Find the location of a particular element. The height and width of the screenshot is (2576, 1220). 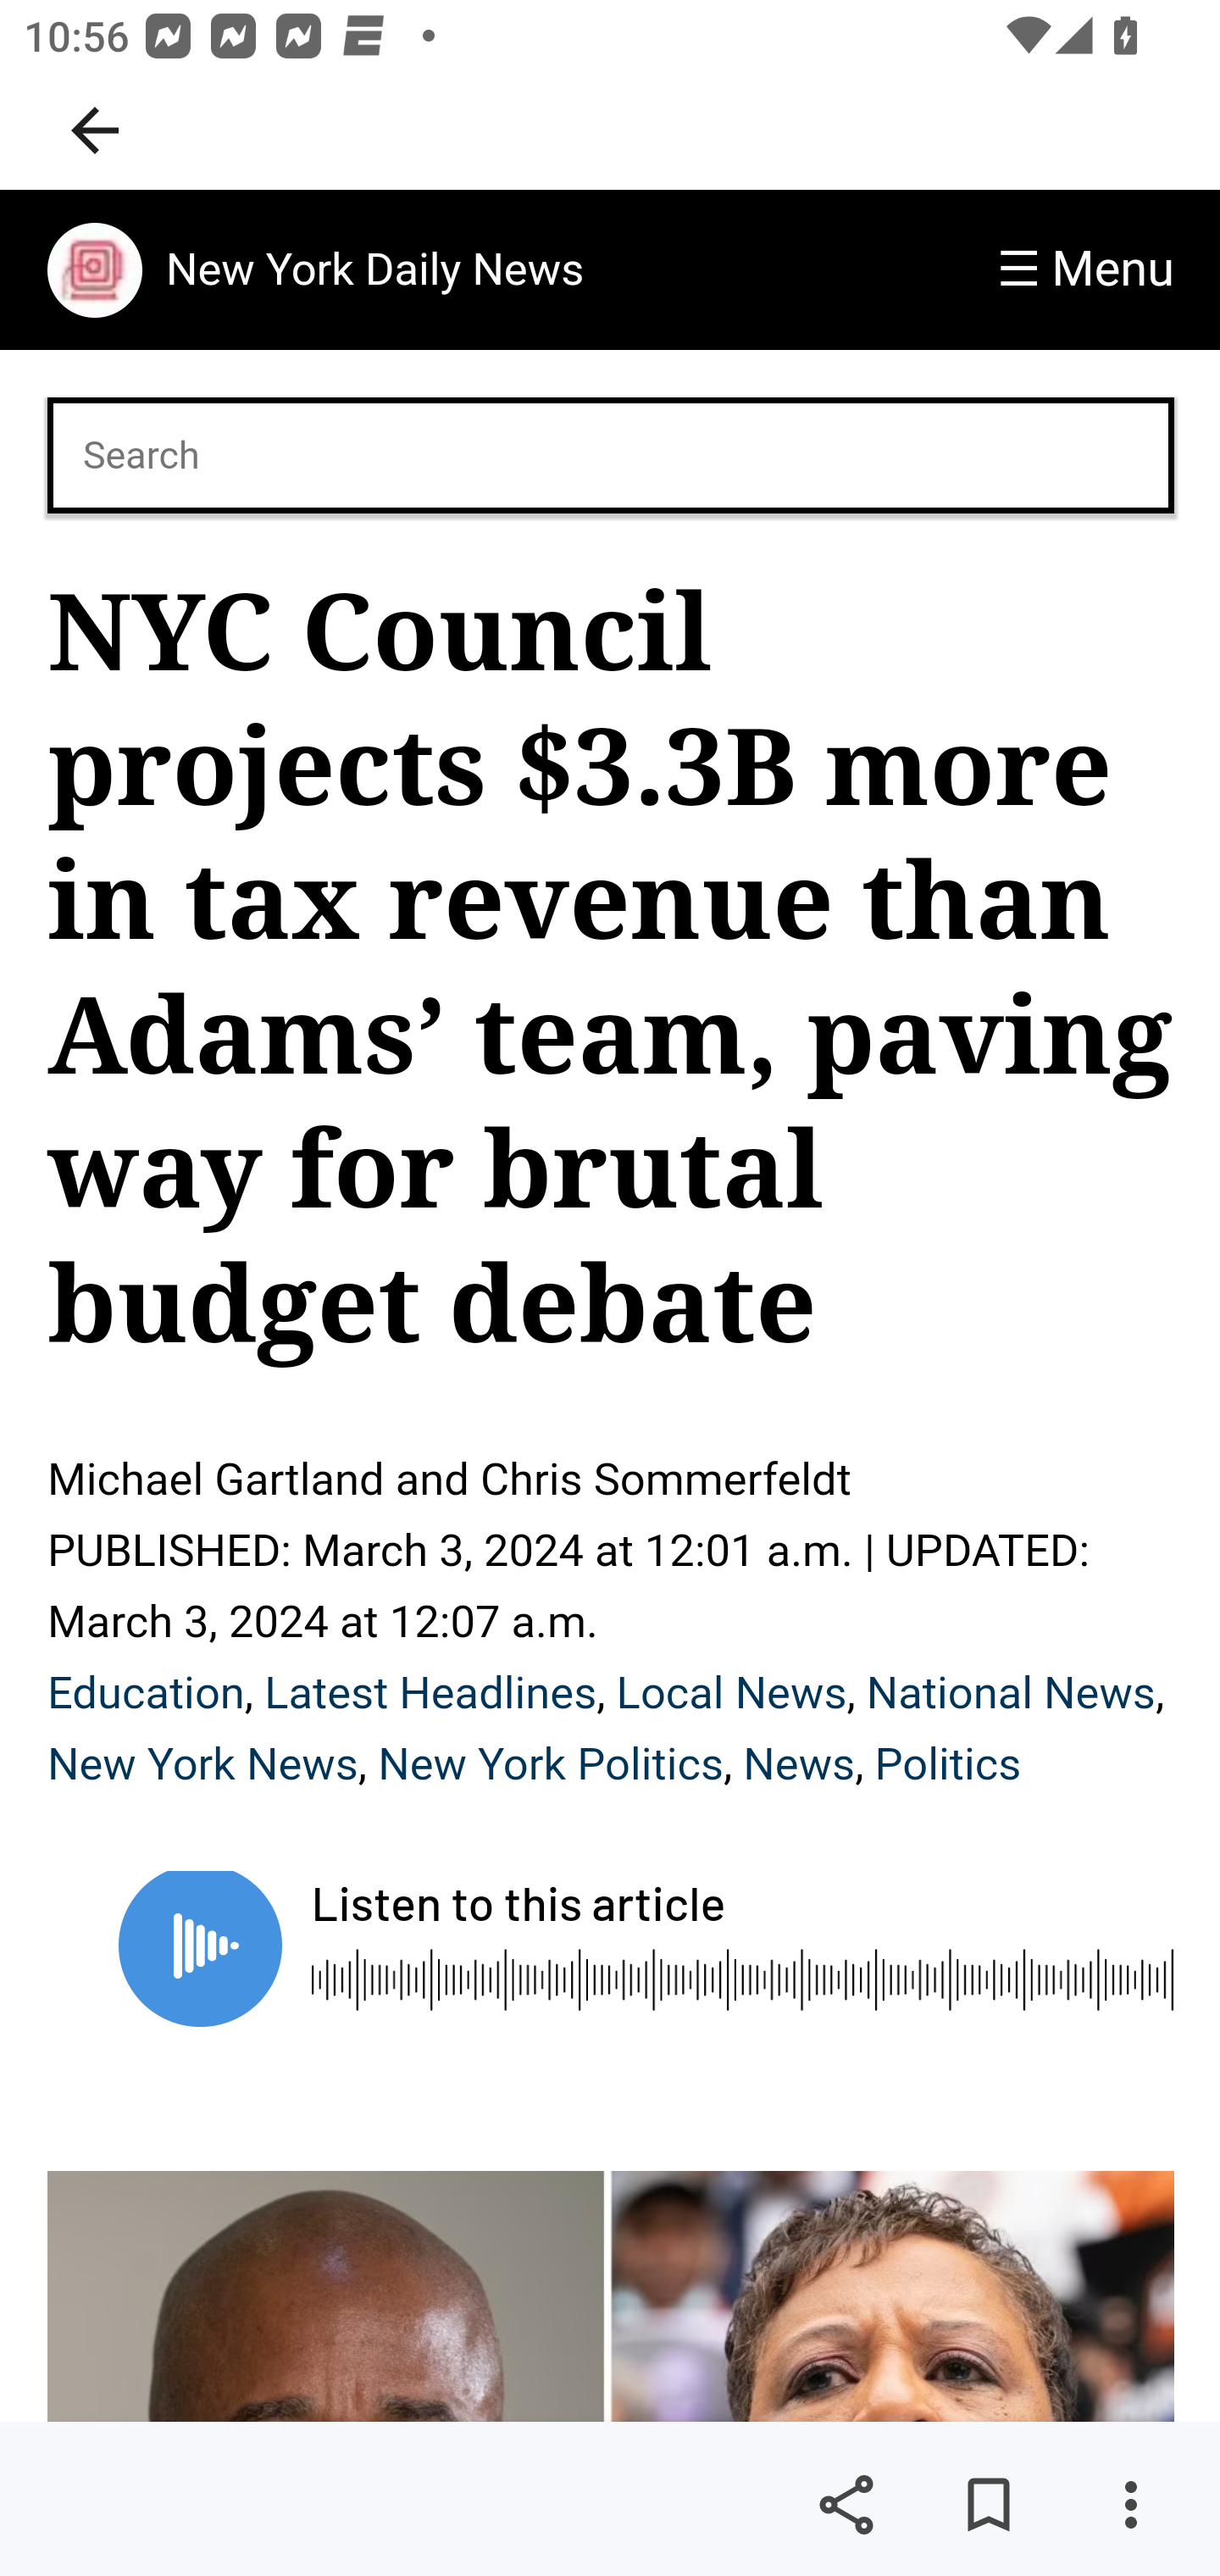

Navigate up is located at coordinates (95, 130).